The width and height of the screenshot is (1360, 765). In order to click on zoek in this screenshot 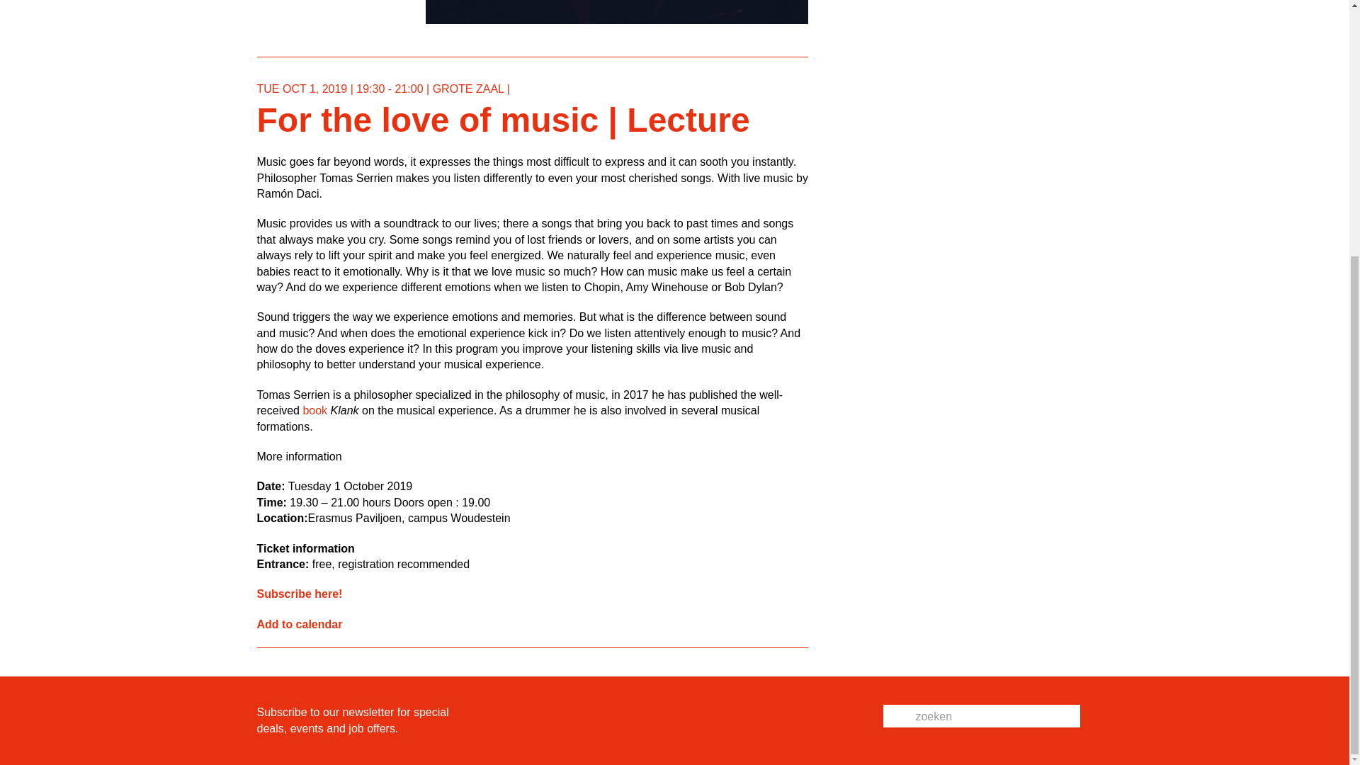, I will do `click(981, 739)`.